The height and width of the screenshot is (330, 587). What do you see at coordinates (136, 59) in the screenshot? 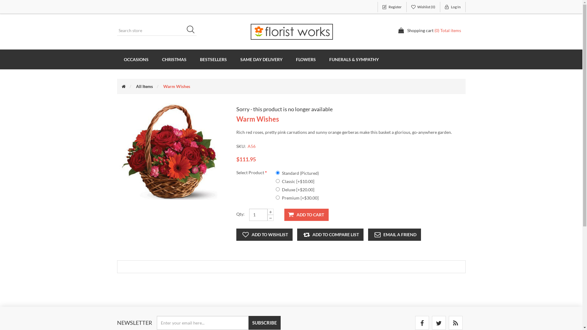
I see `OCCASIONS` at bounding box center [136, 59].